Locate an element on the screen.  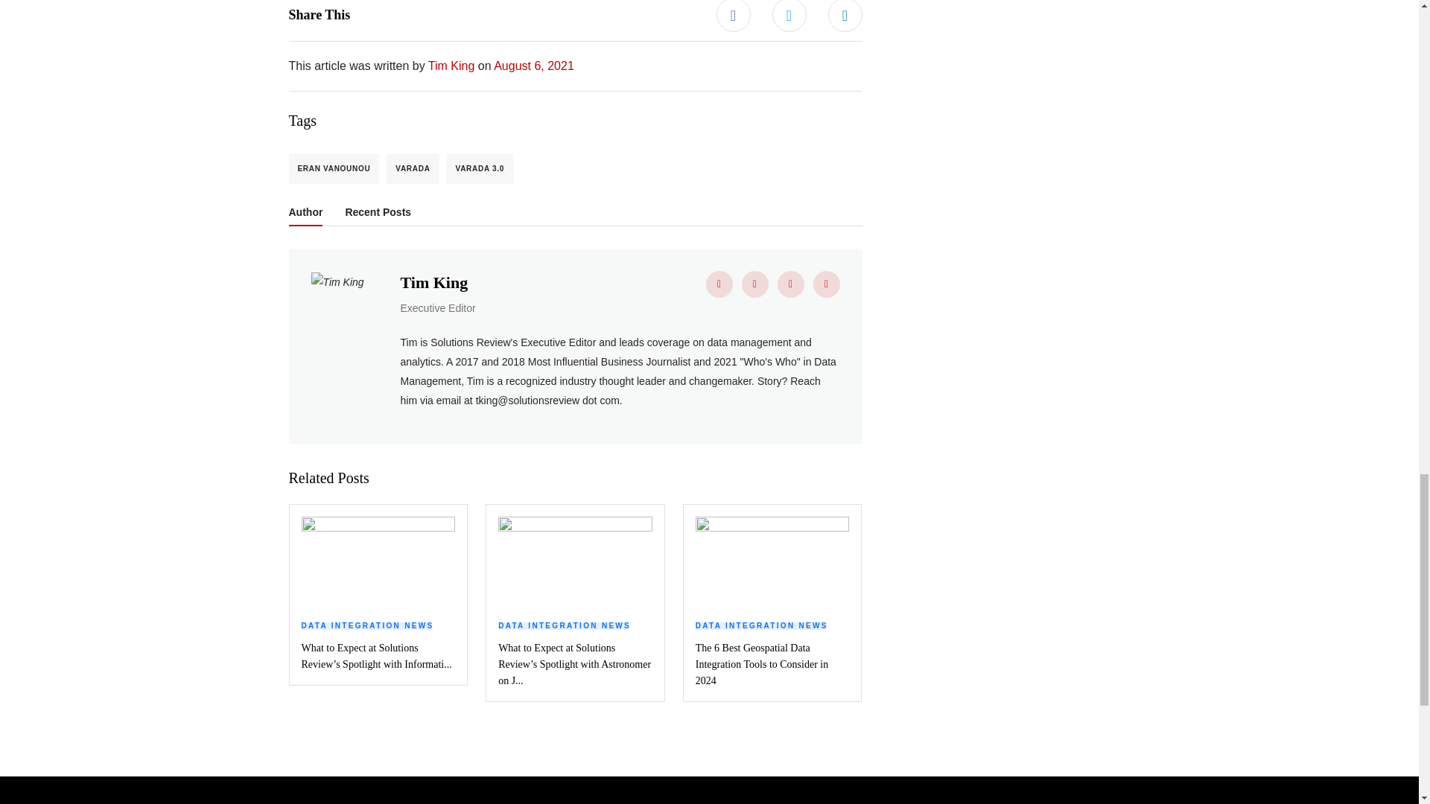
VARADA 3.0 is located at coordinates (480, 169).